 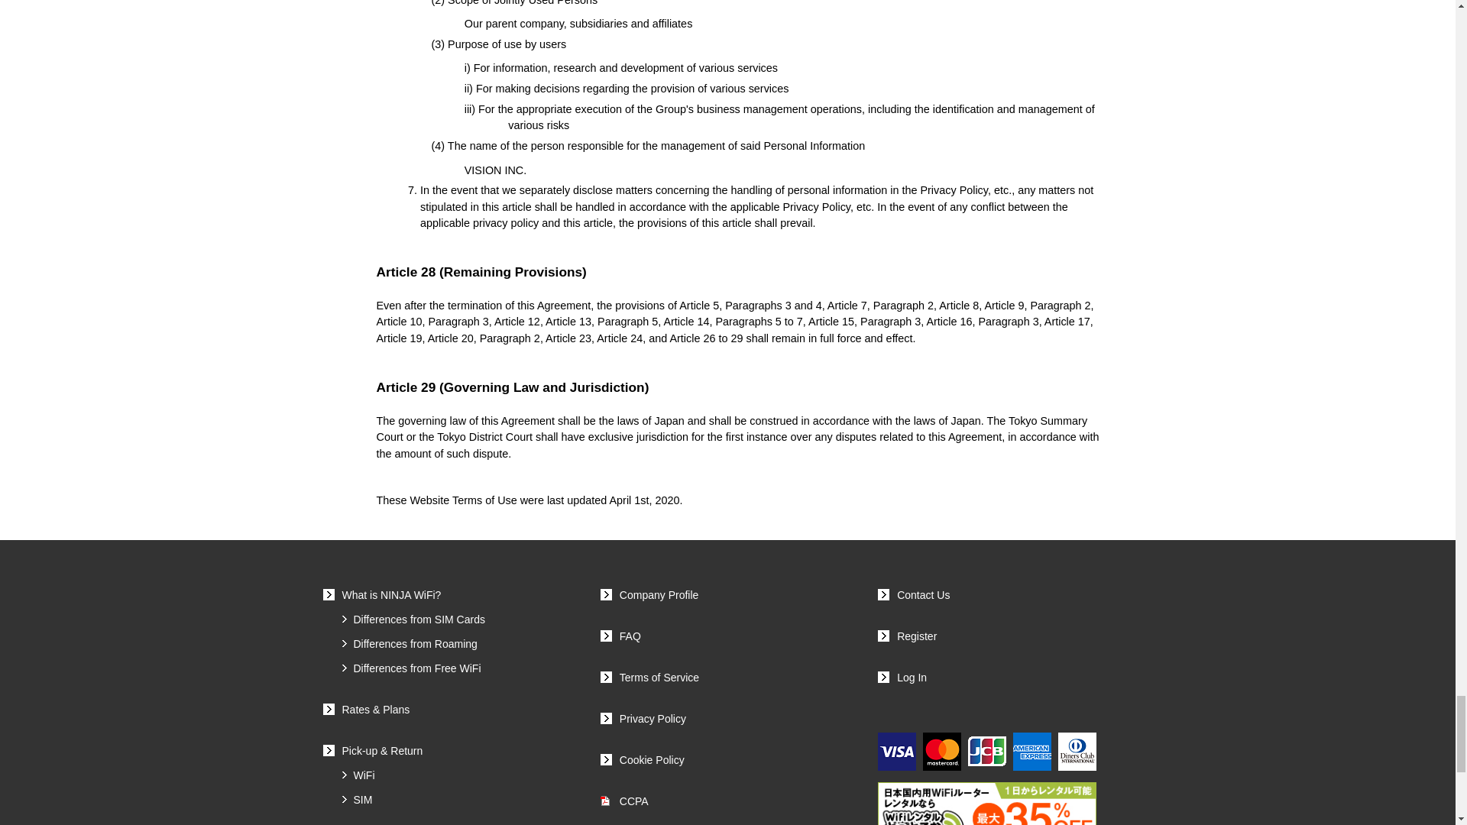 I want to click on Register, so click(x=907, y=636).